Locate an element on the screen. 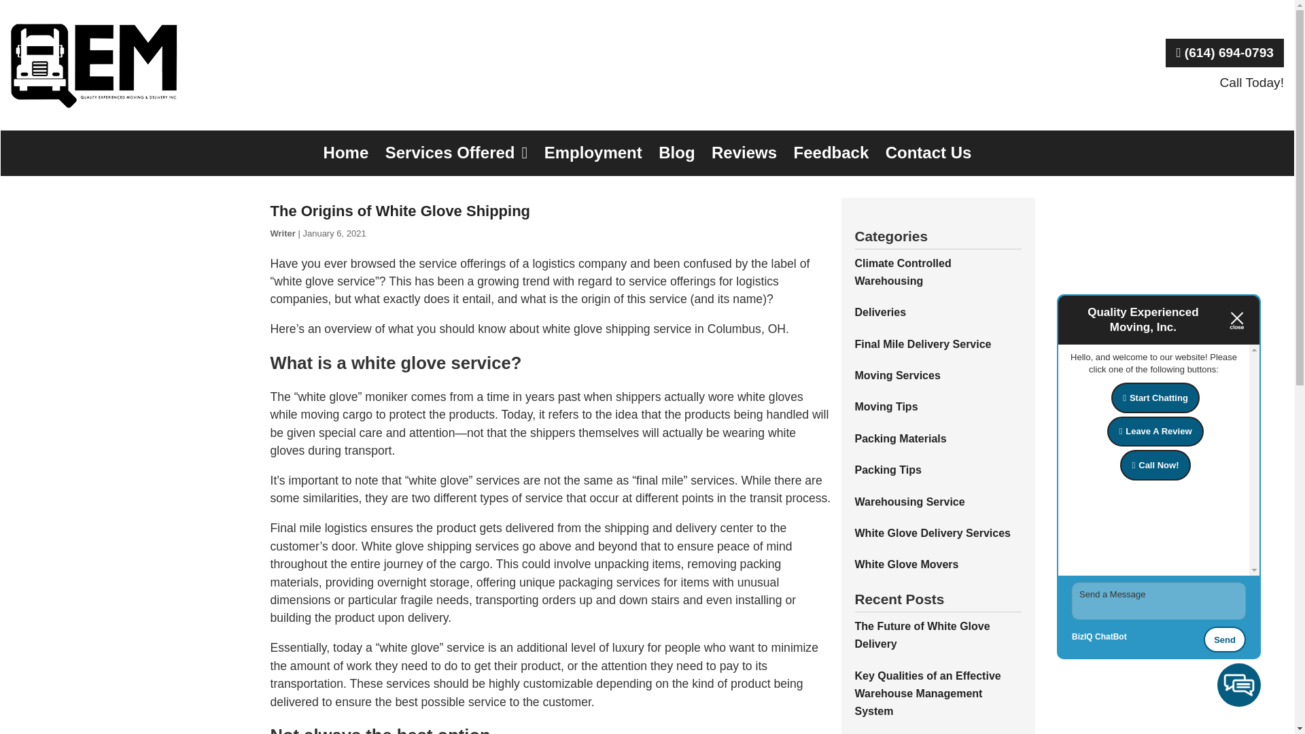  Deliveries is located at coordinates (881, 312).